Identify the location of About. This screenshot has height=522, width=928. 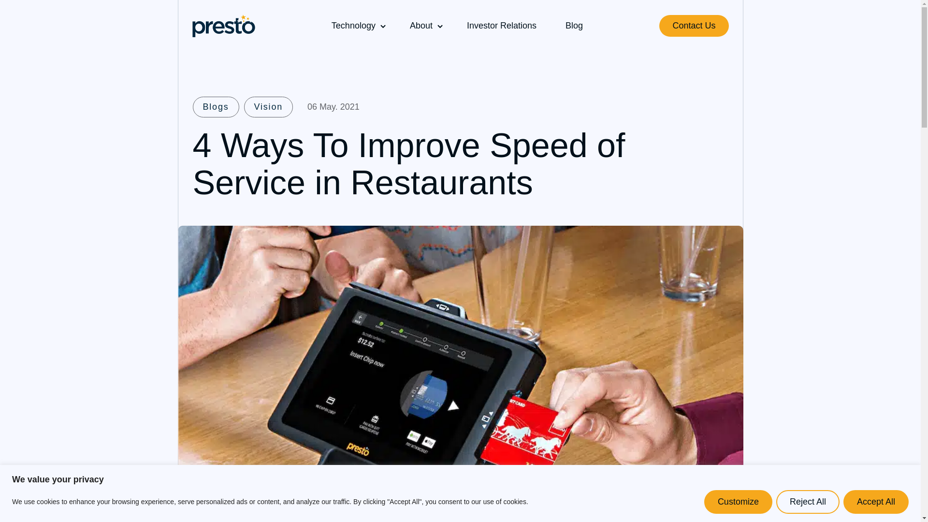
(420, 26).